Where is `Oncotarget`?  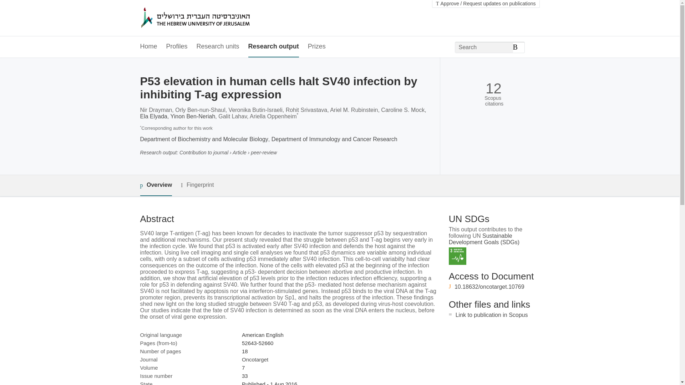
Oncotarget is located at coordinates (255, 359).